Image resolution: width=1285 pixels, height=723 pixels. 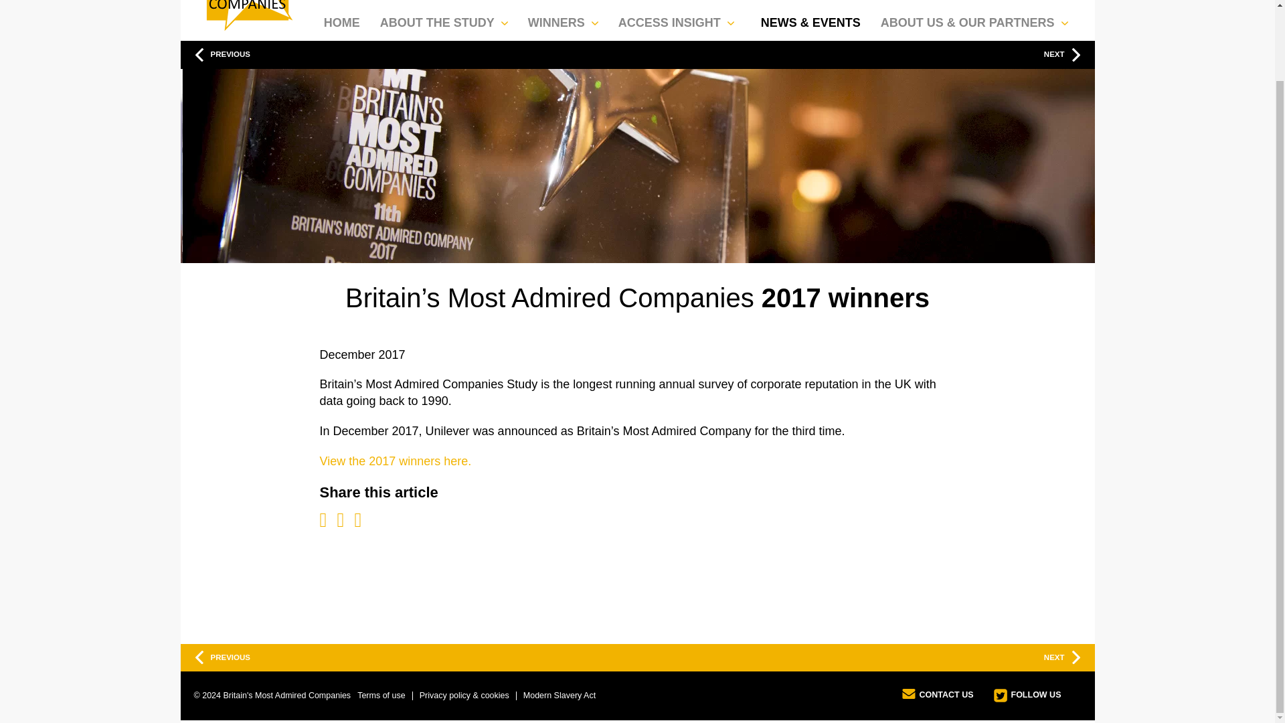 What do you see at coordinates (566, 19) in the screenshot?
I see `WINNERS` at bounding box center [566, 19].